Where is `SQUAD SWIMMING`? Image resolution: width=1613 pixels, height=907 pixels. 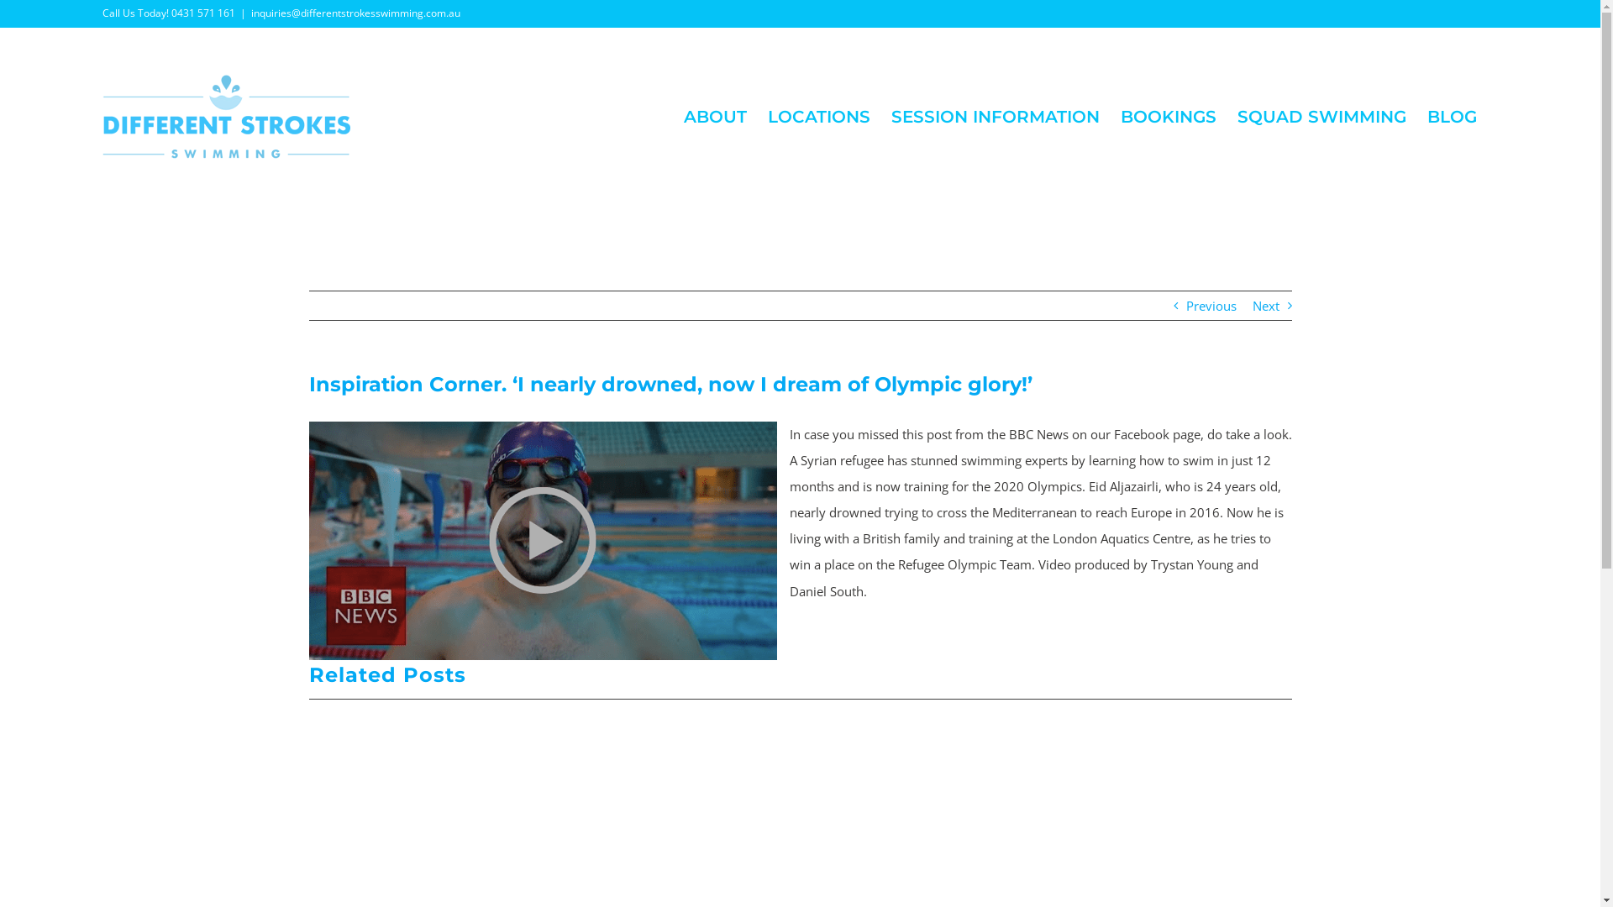 SQUAD SWIMMING is located at coordinates (1322, 117).